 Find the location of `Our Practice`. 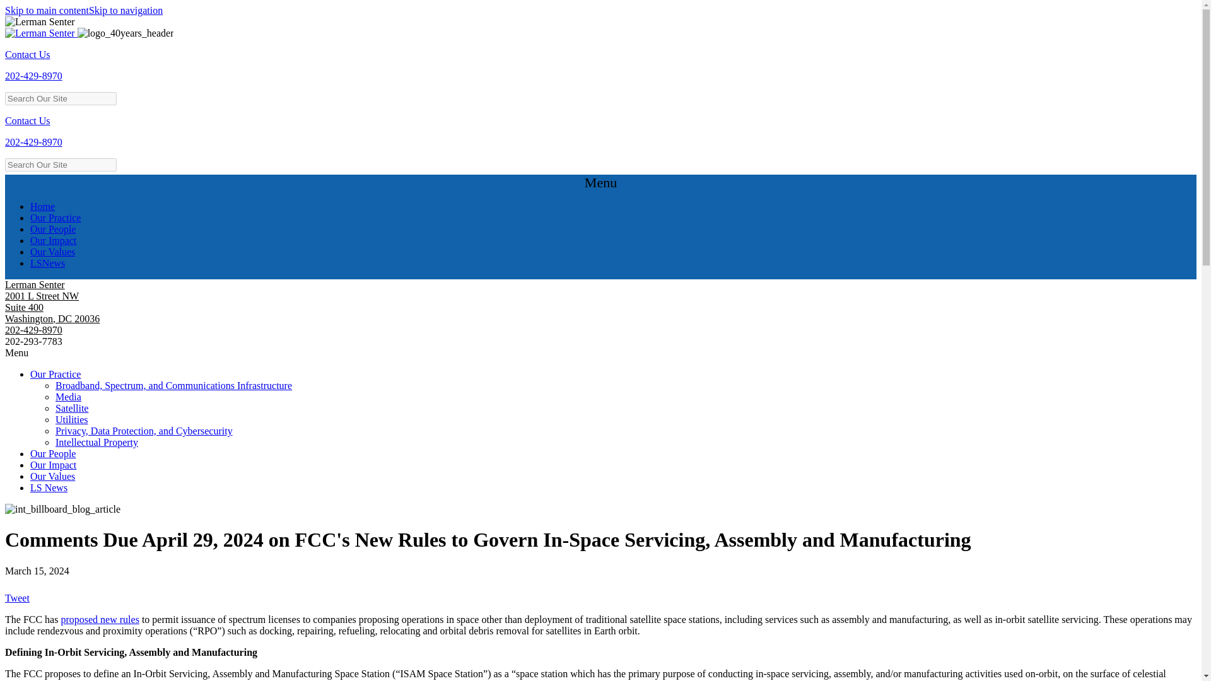

Our Practice is located at coordinates (56, 218).